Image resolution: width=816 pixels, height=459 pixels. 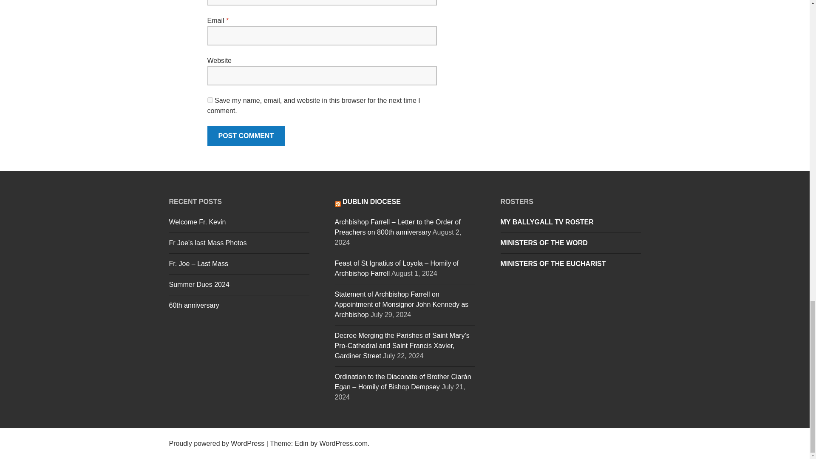 What do you see at coordinates (210, 99) in the screenshot?
I see `yes` at bounding box center [210, 99].